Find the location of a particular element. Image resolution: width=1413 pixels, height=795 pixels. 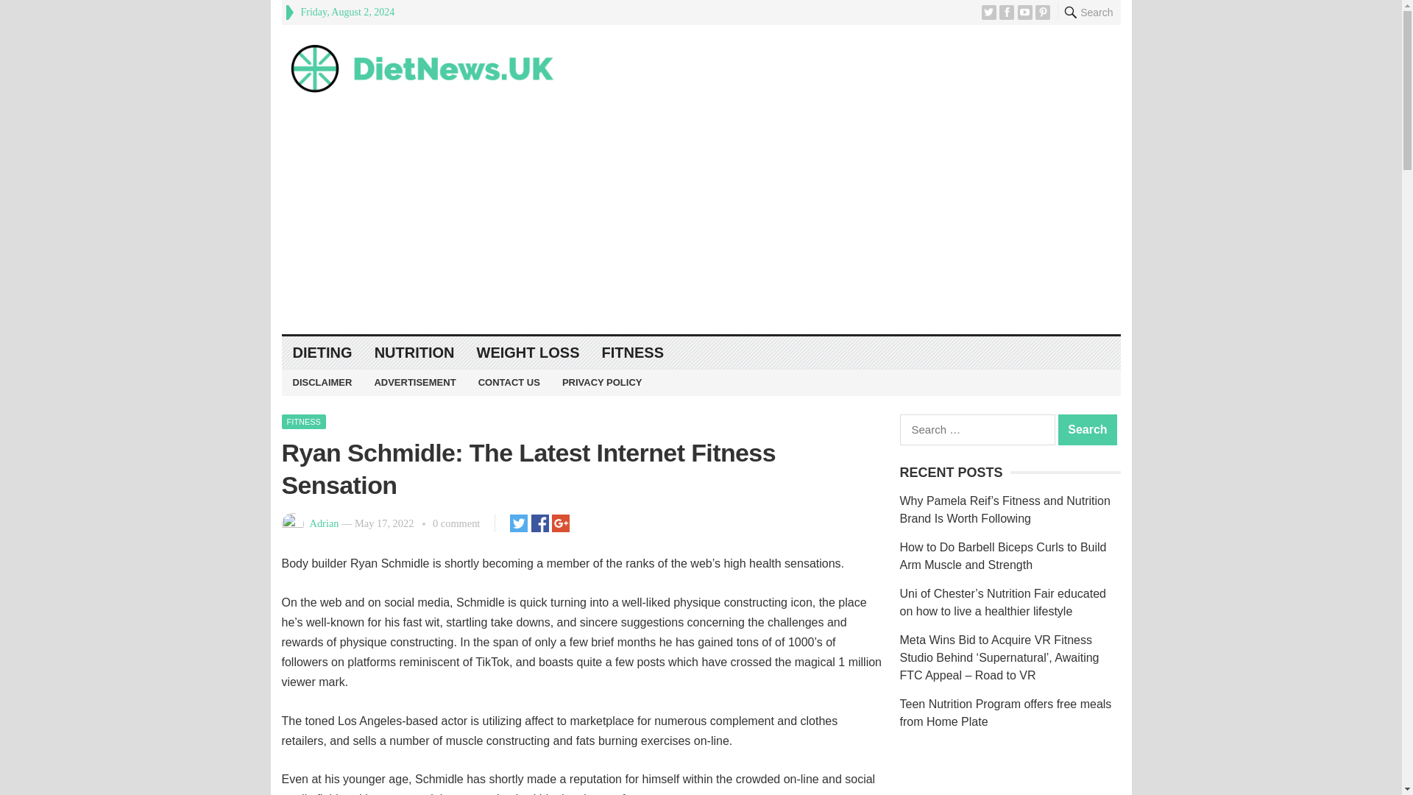

DIETING is located at coordinates (322, 353).